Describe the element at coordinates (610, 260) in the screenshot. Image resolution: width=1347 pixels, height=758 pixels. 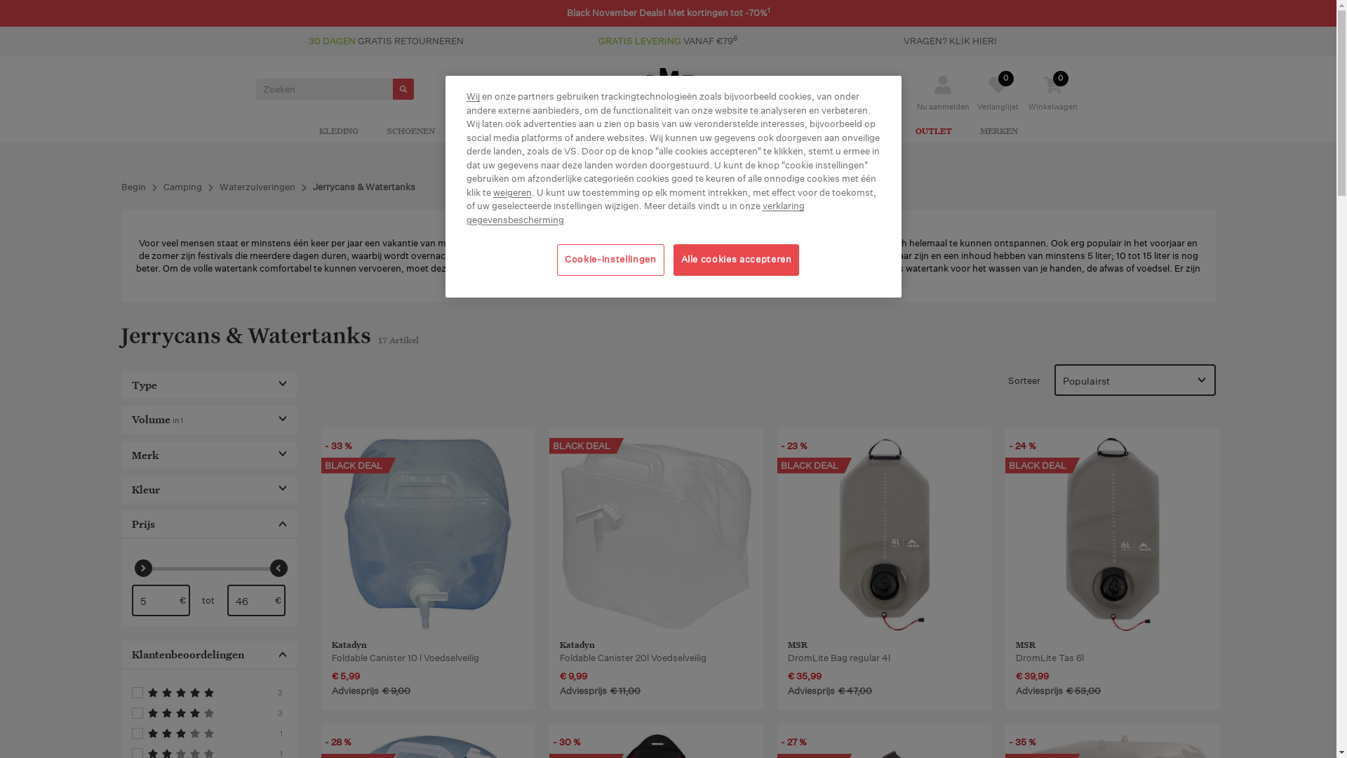
I see `Cookie-instellingen` at that location.